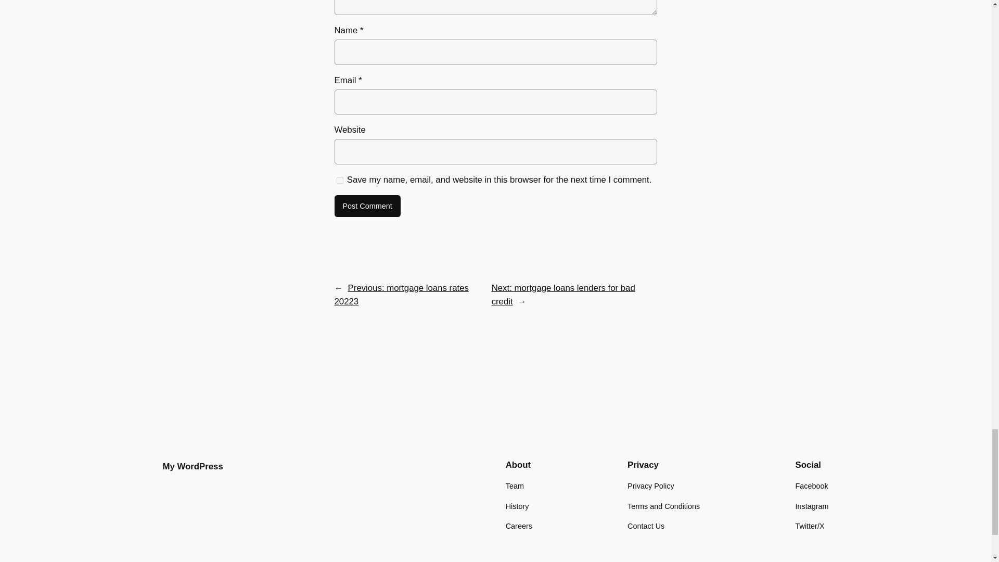 The image size is (999, 562). Describe the element at coordinates (645, 526) in the screenshot. I see `Contact Us` at that location.